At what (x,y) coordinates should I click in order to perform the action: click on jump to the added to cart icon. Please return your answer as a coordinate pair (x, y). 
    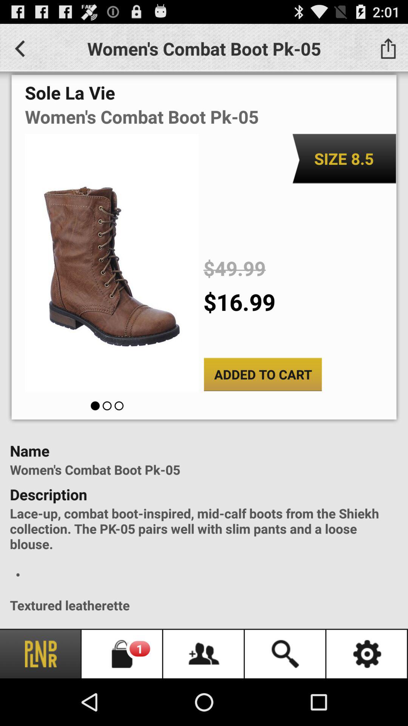
    Looking at the image, I should click on (263, 374).